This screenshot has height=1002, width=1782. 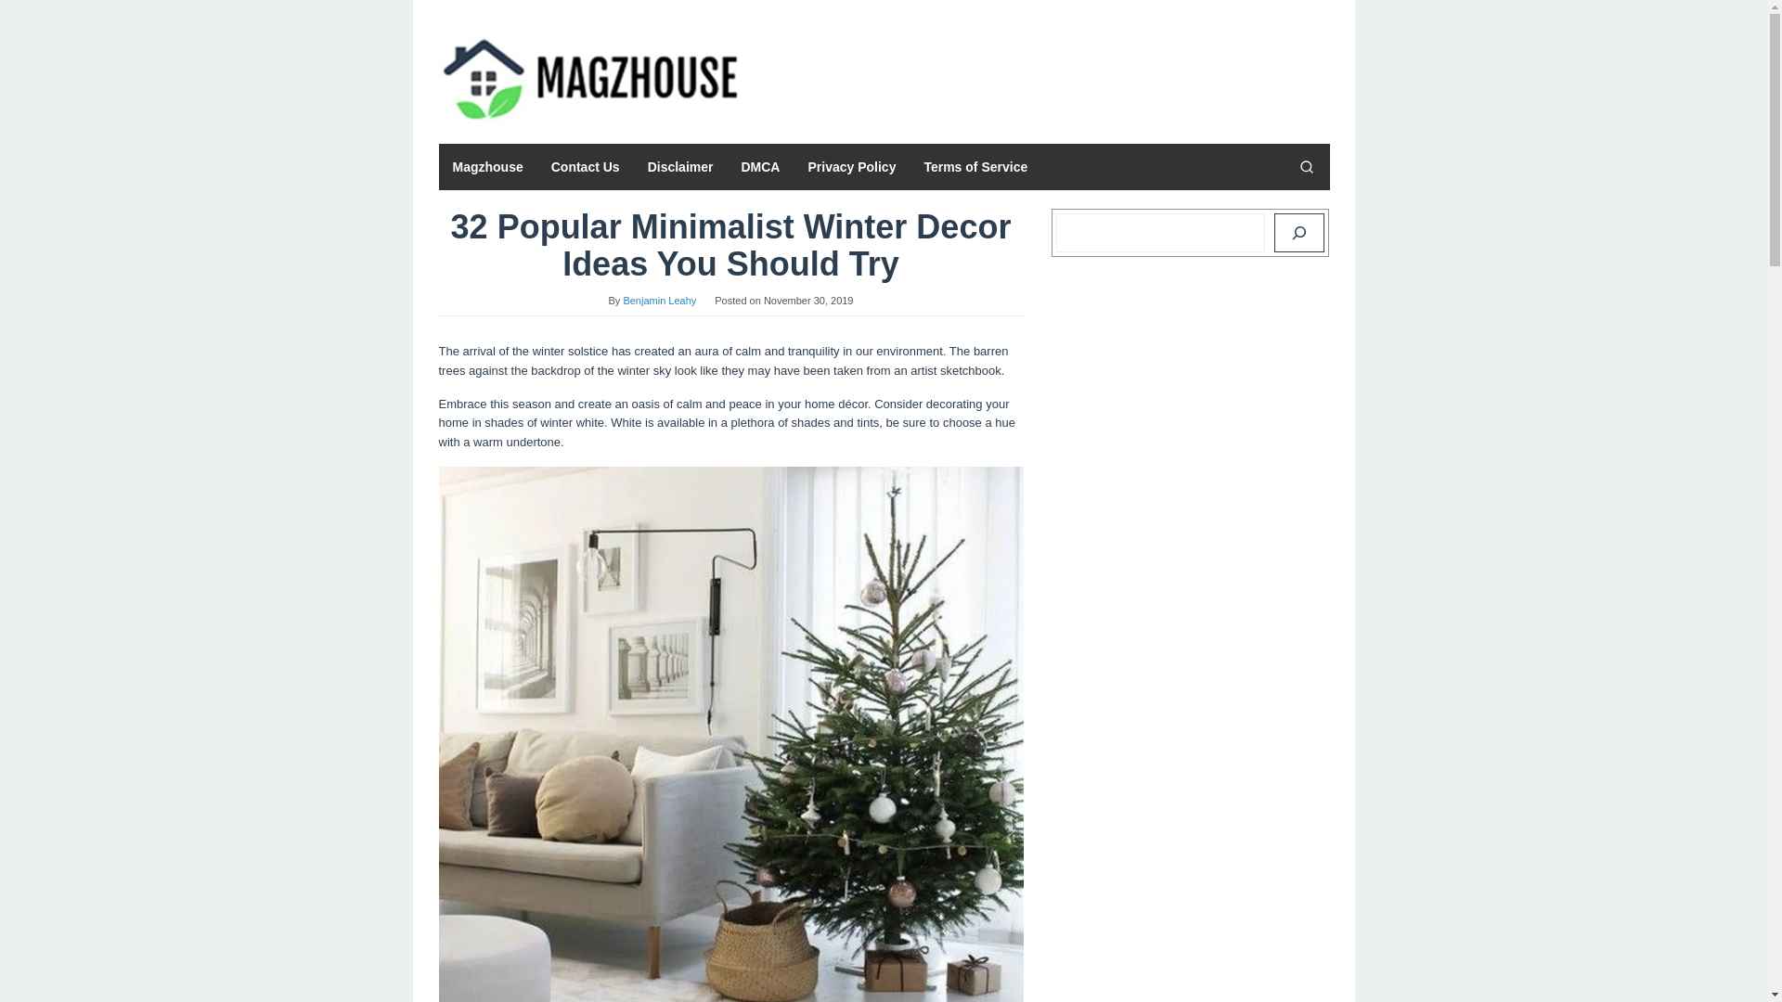 I want to click on DMCA, so click(x=759, y=167).